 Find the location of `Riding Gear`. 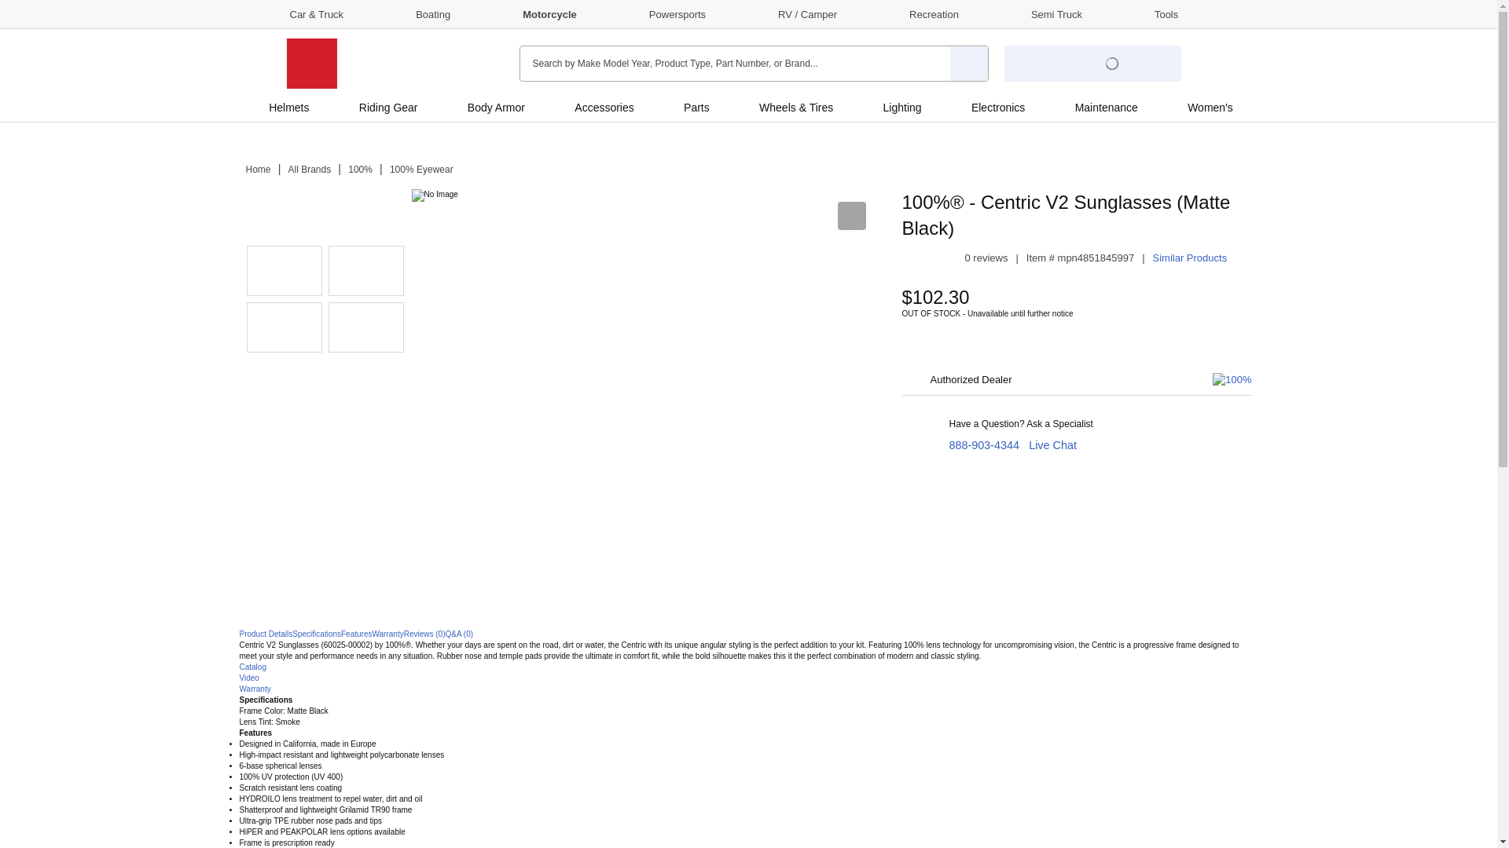

Riding Gear is located at coordinates (388, 107).